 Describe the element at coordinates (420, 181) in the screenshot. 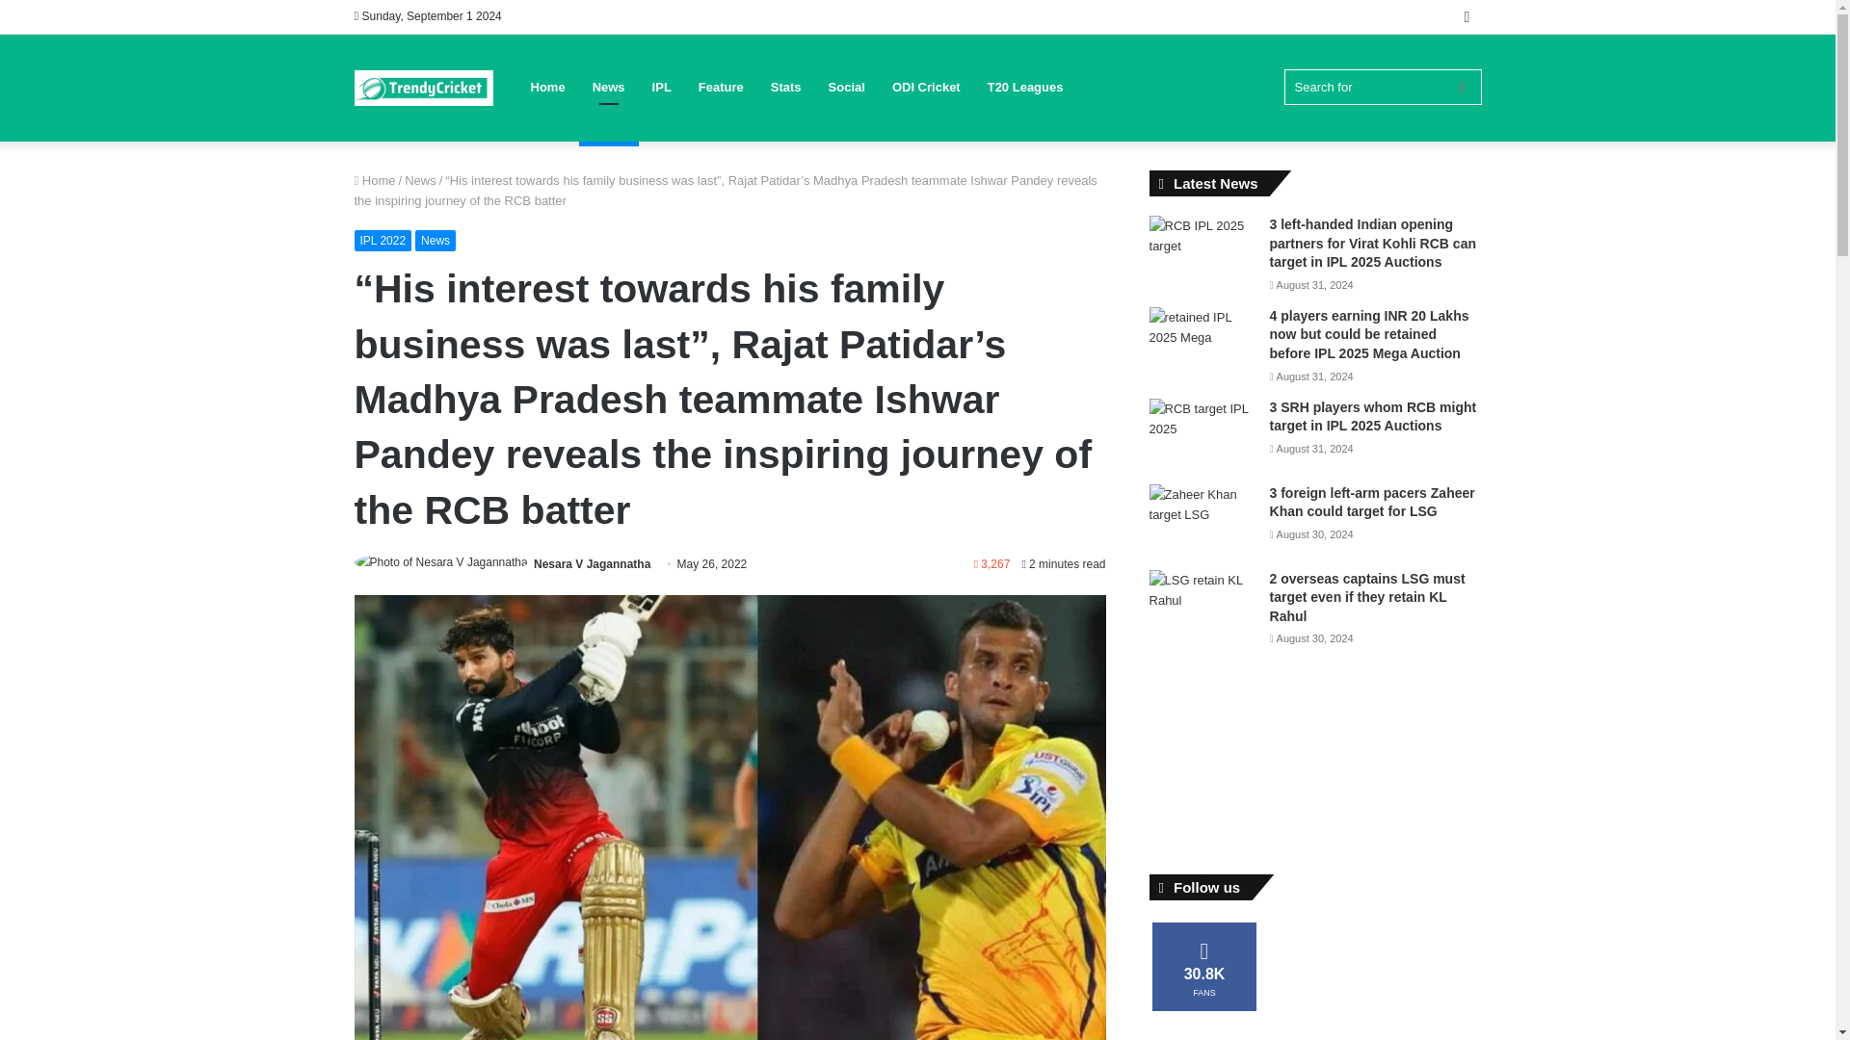

I see `News` at that location.